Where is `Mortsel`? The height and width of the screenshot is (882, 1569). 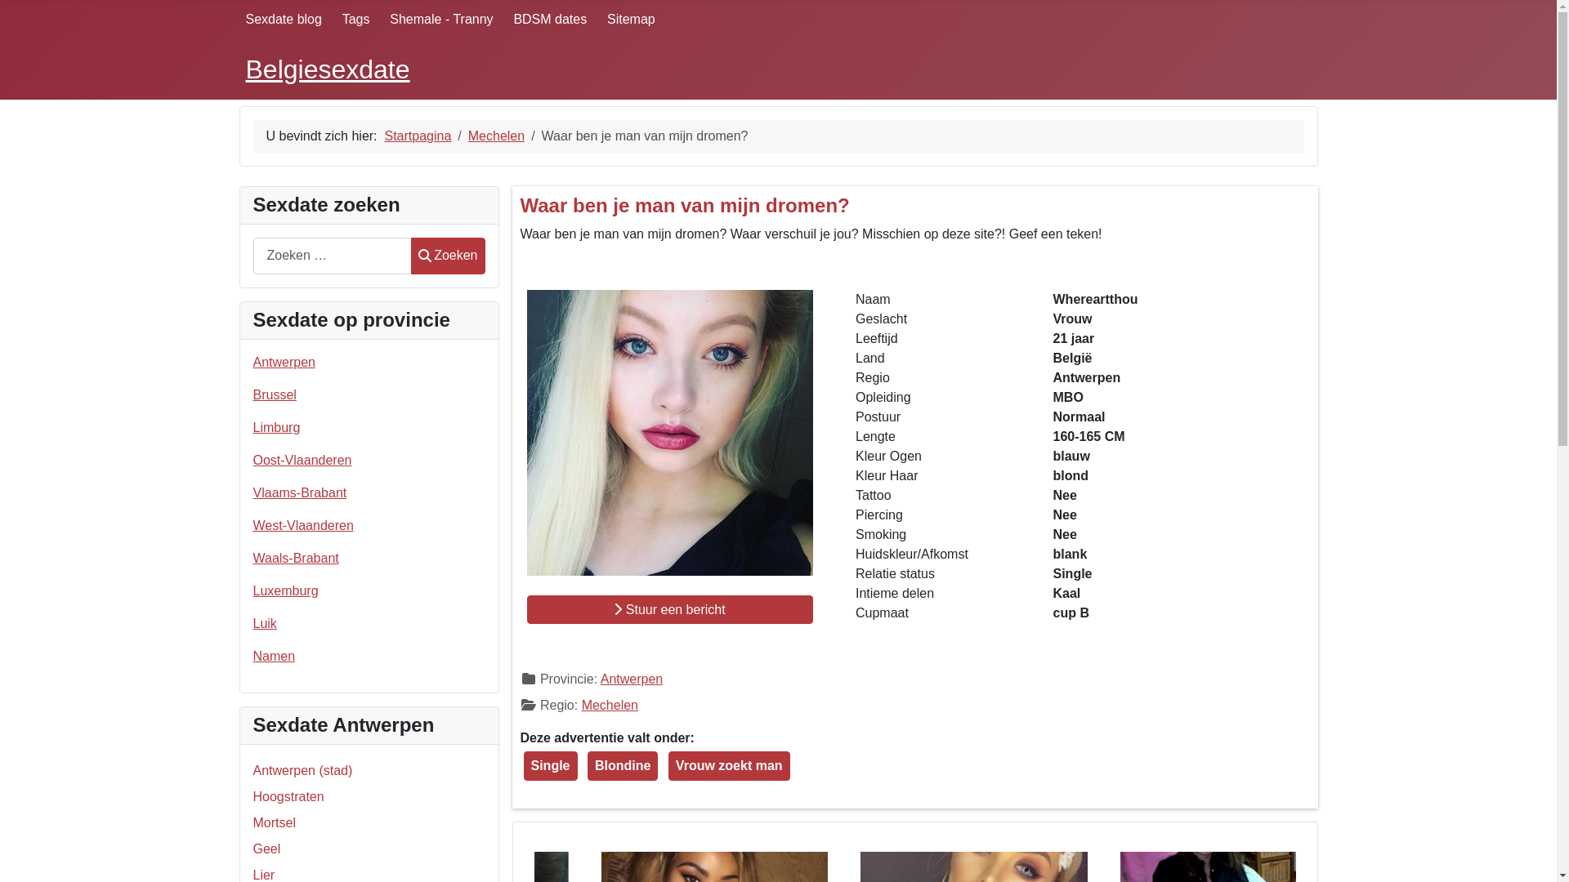 Mortsel is located at coordinates (275, 823).